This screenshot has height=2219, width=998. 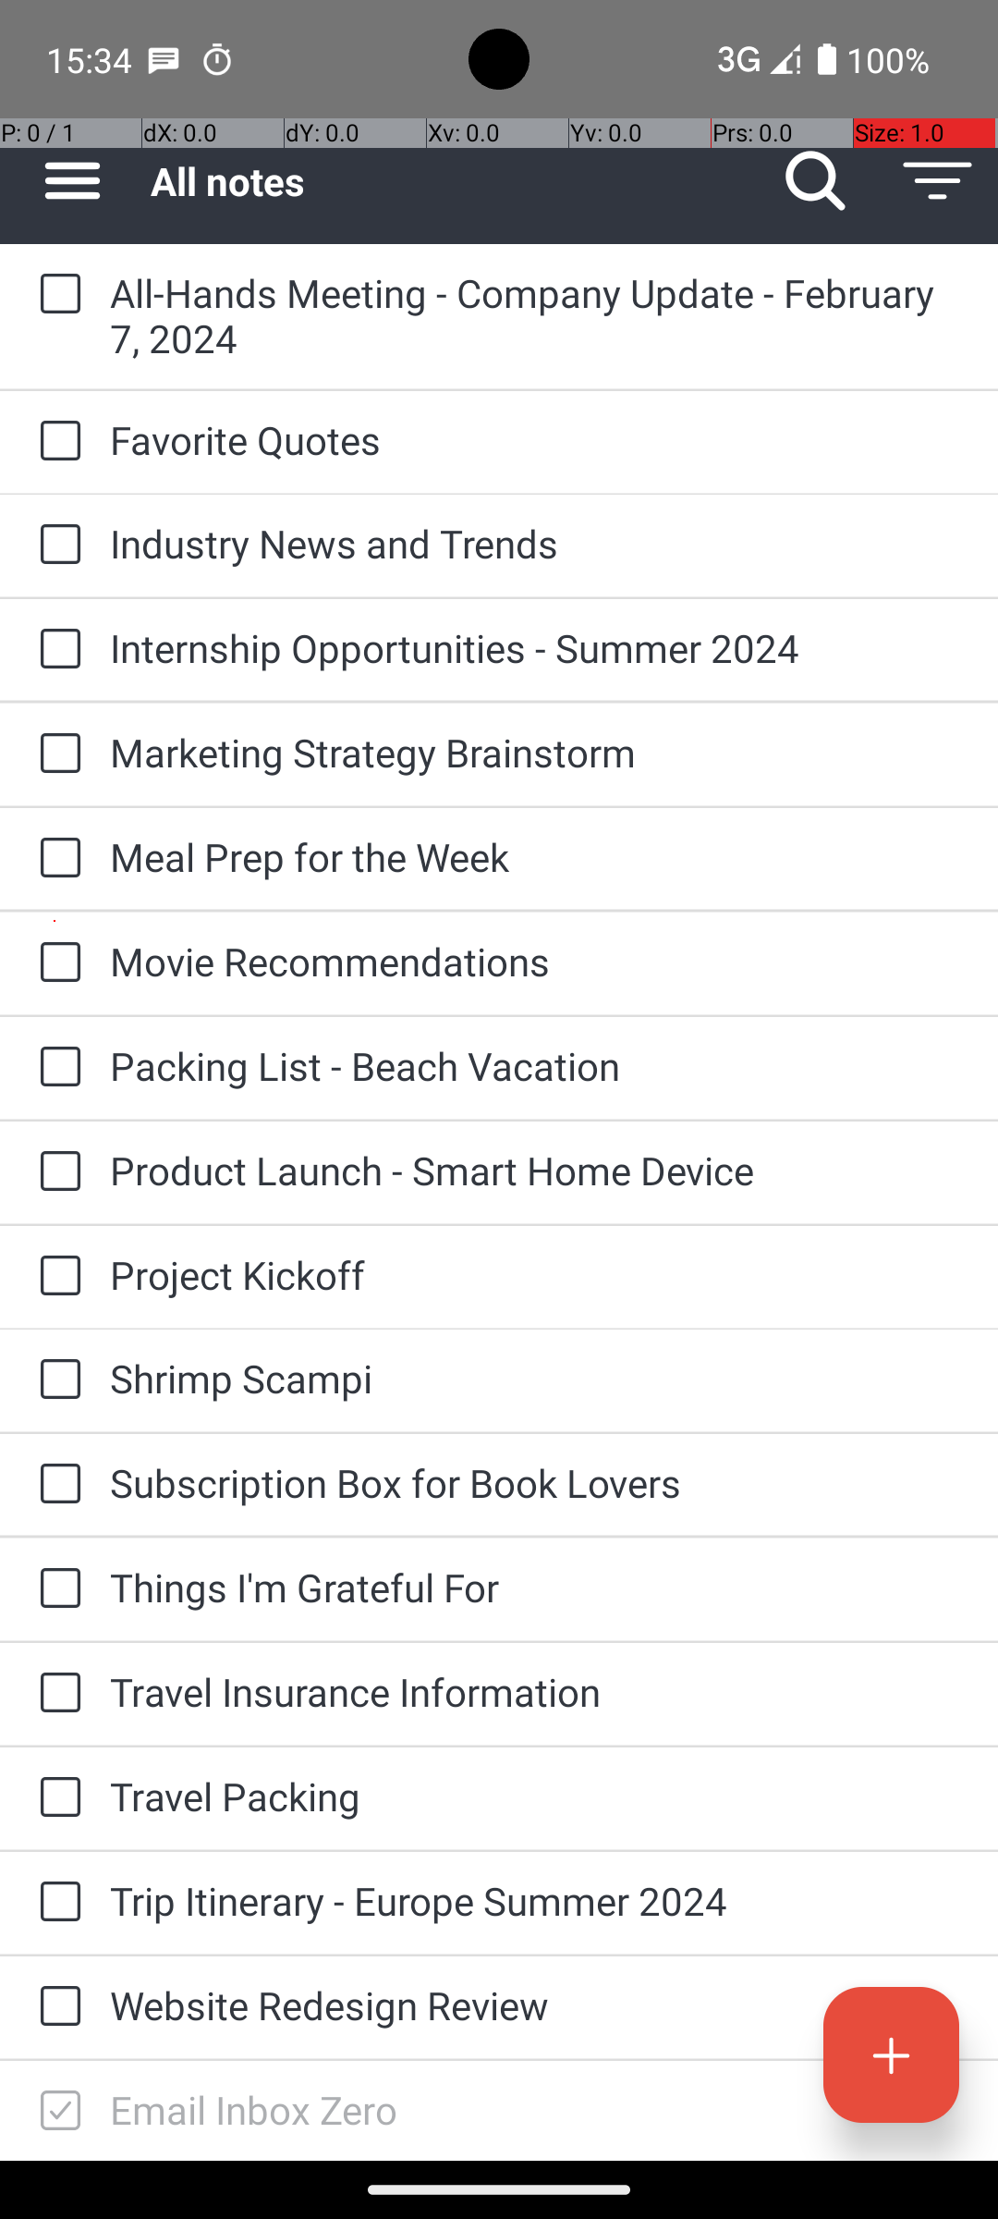 I want to click on to-do: Travel Packing, so click(x=55, y=1799).